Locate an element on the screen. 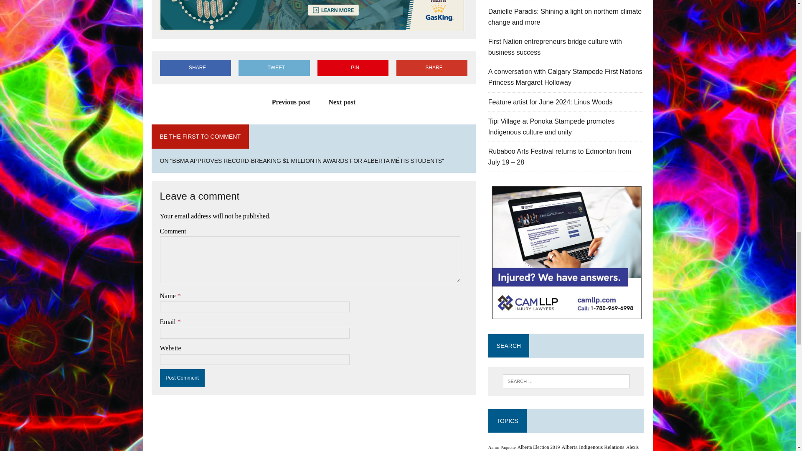 The width and height of the screenshot is (802, 451). Tweet This Post is located at coordinates (274, 68).